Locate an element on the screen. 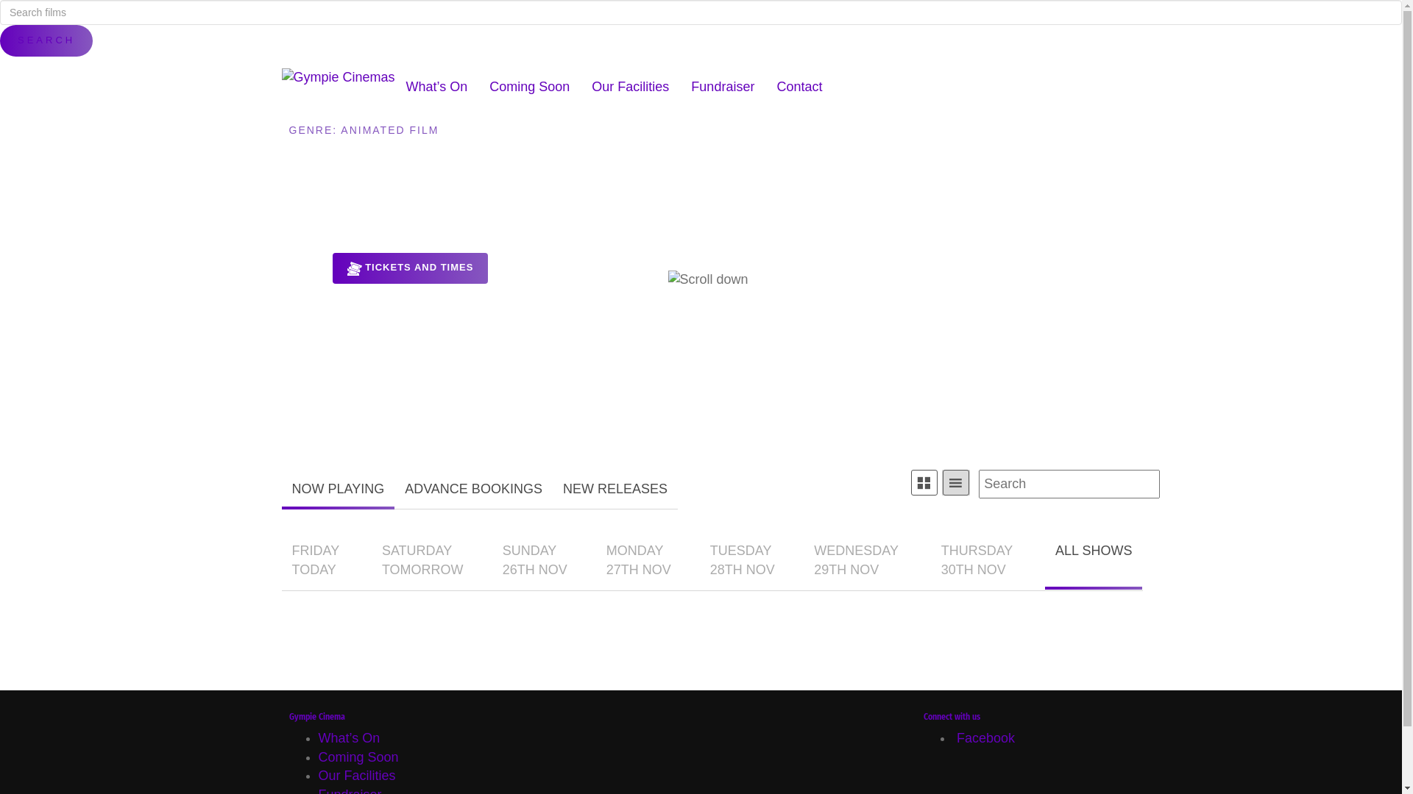 The image size is (1413, 794). NEW RELEASES is located at coordinates (615, 490).